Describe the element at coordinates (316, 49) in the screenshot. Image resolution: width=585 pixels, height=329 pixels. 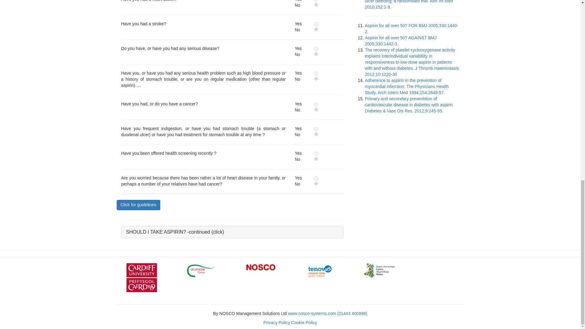
I see `true` at that location.